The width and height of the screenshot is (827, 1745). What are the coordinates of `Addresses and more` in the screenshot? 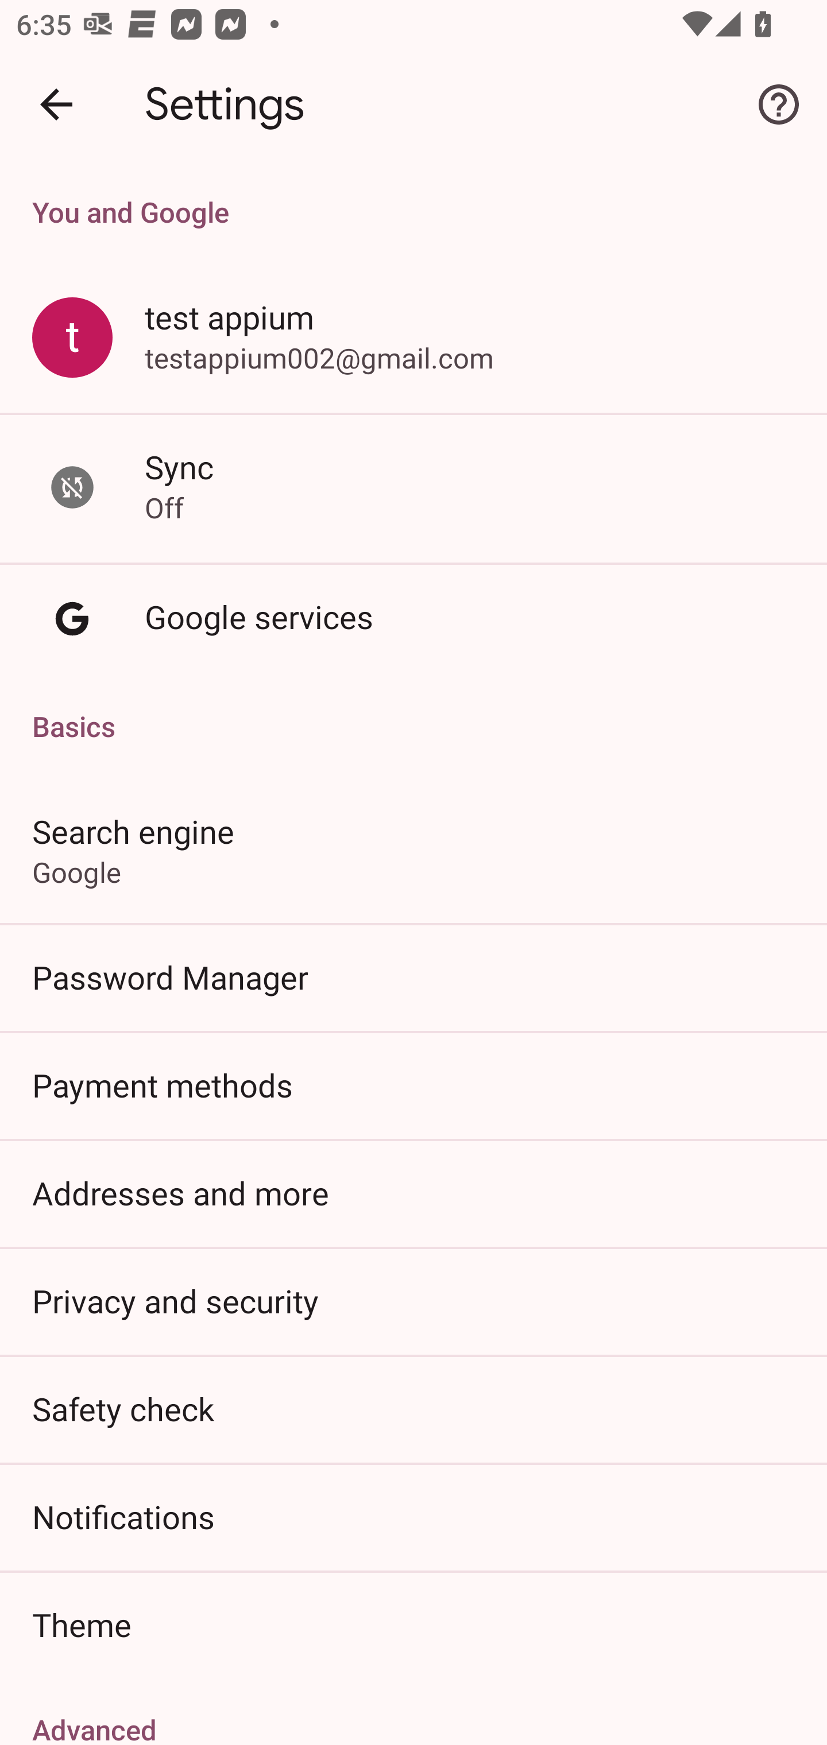 It's located at (413, 1193).